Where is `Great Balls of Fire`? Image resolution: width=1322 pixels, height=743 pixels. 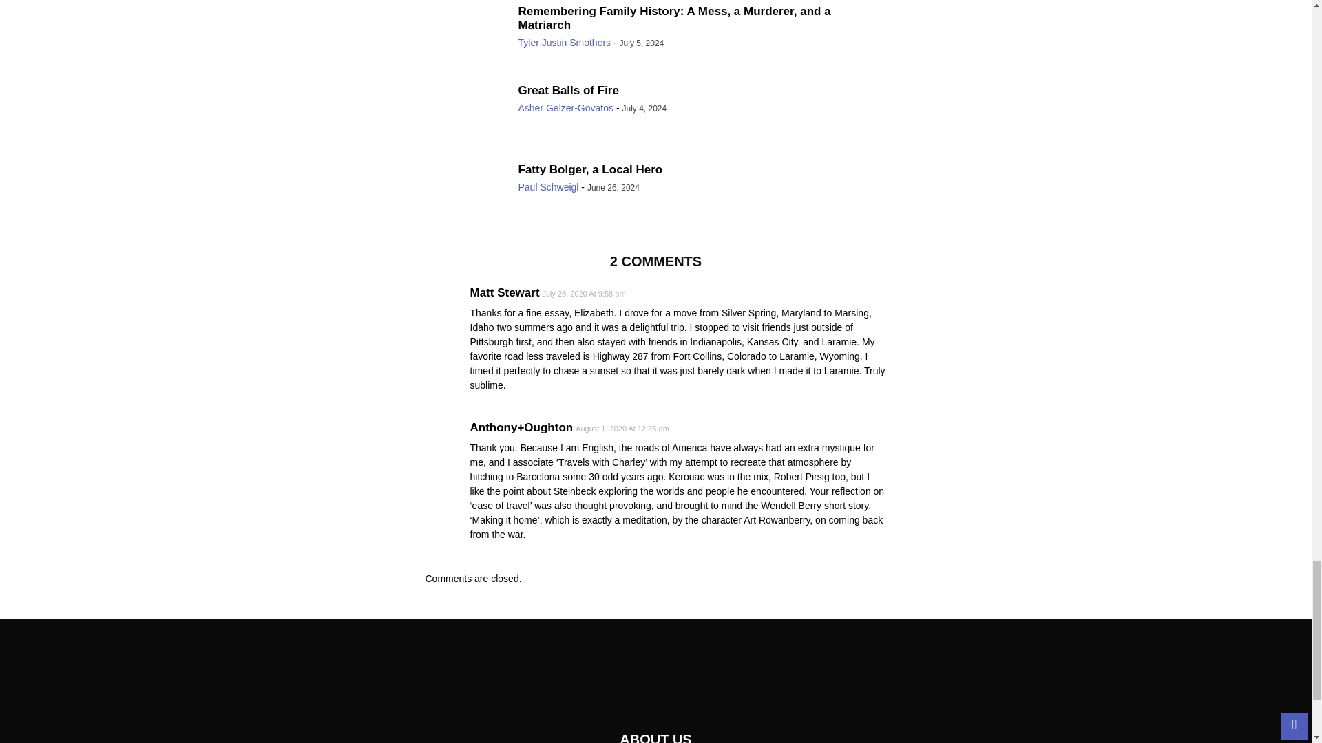 Great Balls of Fire is located at coordinates (568, 91).